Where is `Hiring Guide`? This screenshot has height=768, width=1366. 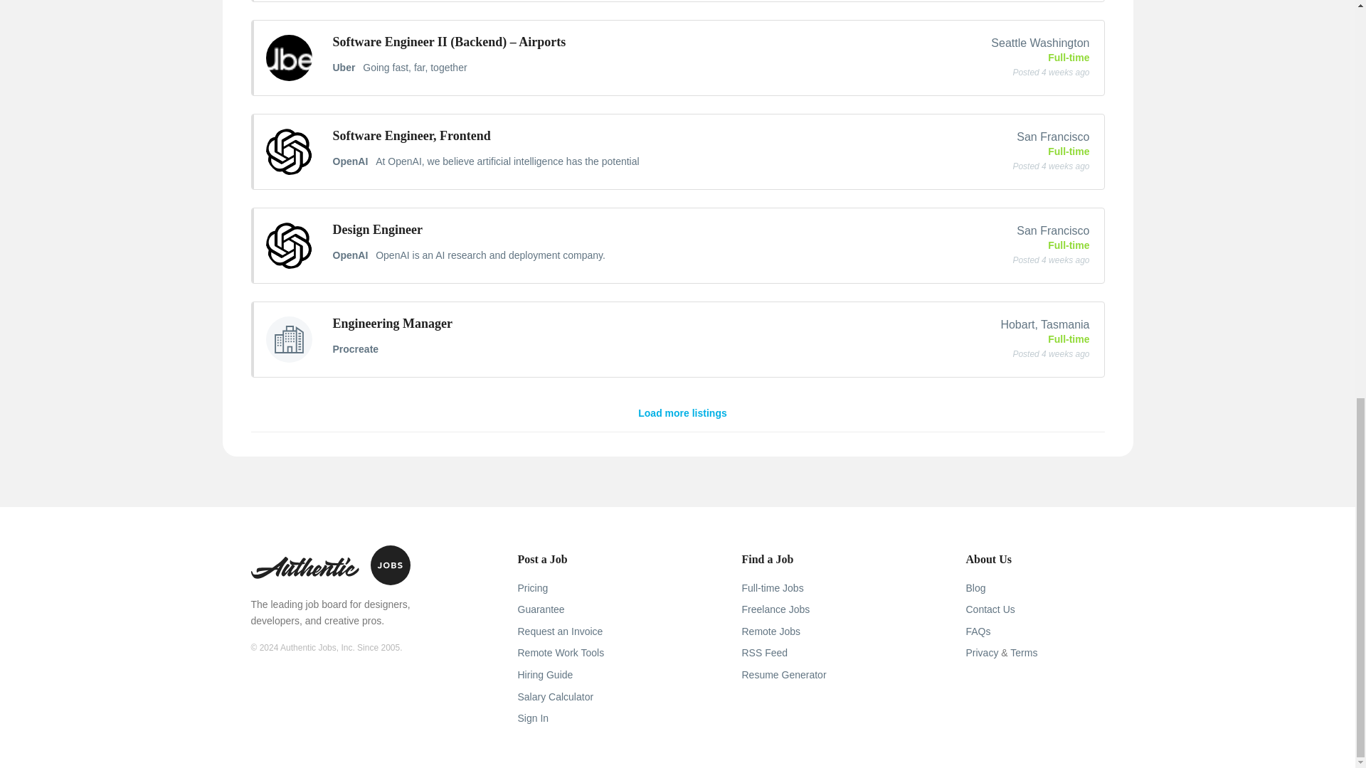
Hiring Guide is located at coordinates (545, 674).